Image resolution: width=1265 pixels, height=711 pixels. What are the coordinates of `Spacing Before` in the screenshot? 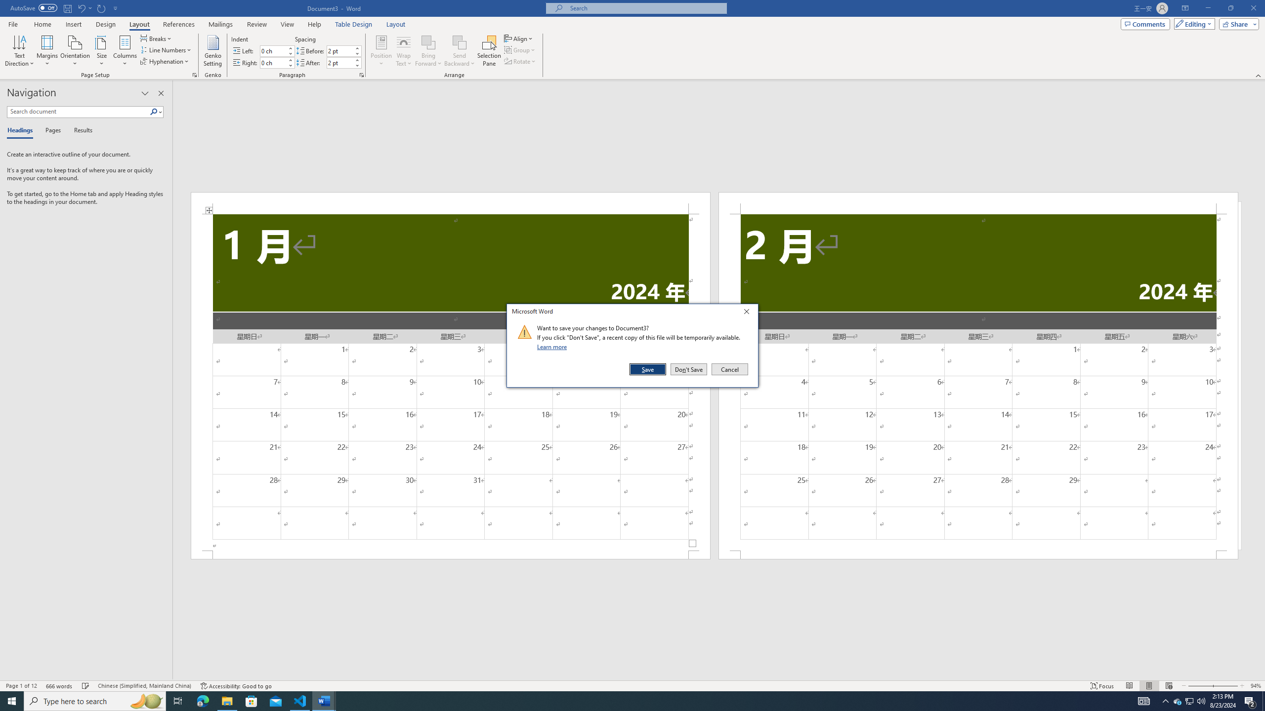 It's located at (340, 50).